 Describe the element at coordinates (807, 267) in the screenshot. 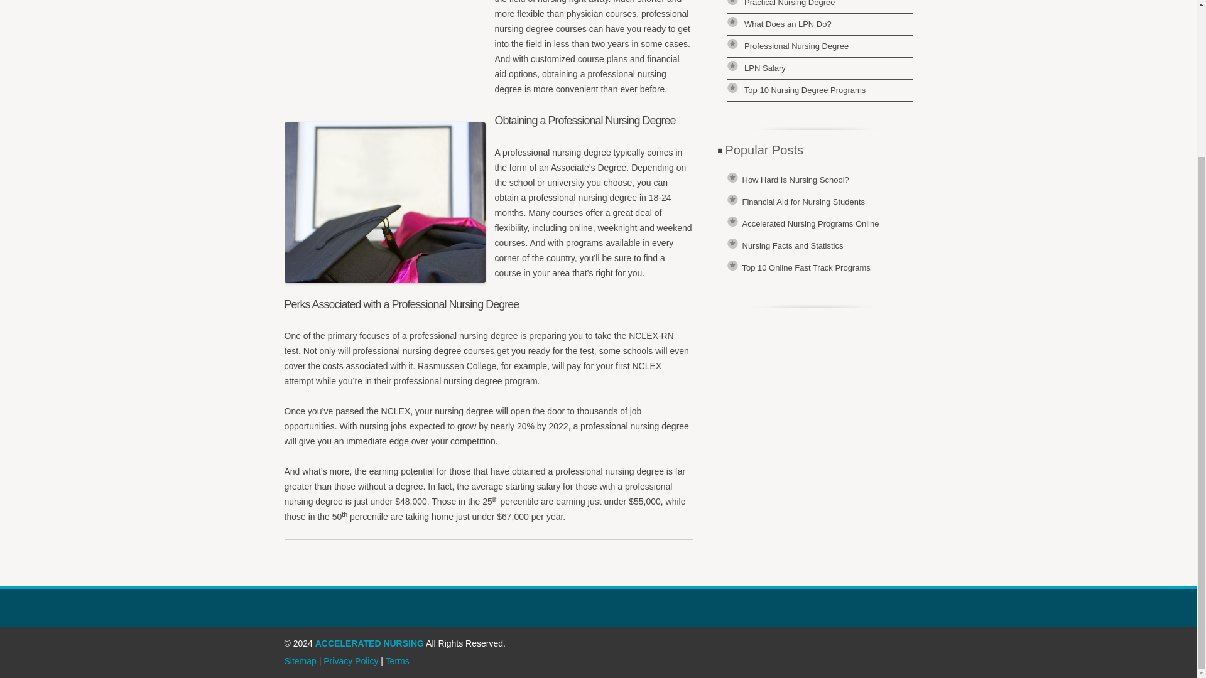

I see `Top 10 Online Fast Track Programs` at that location.